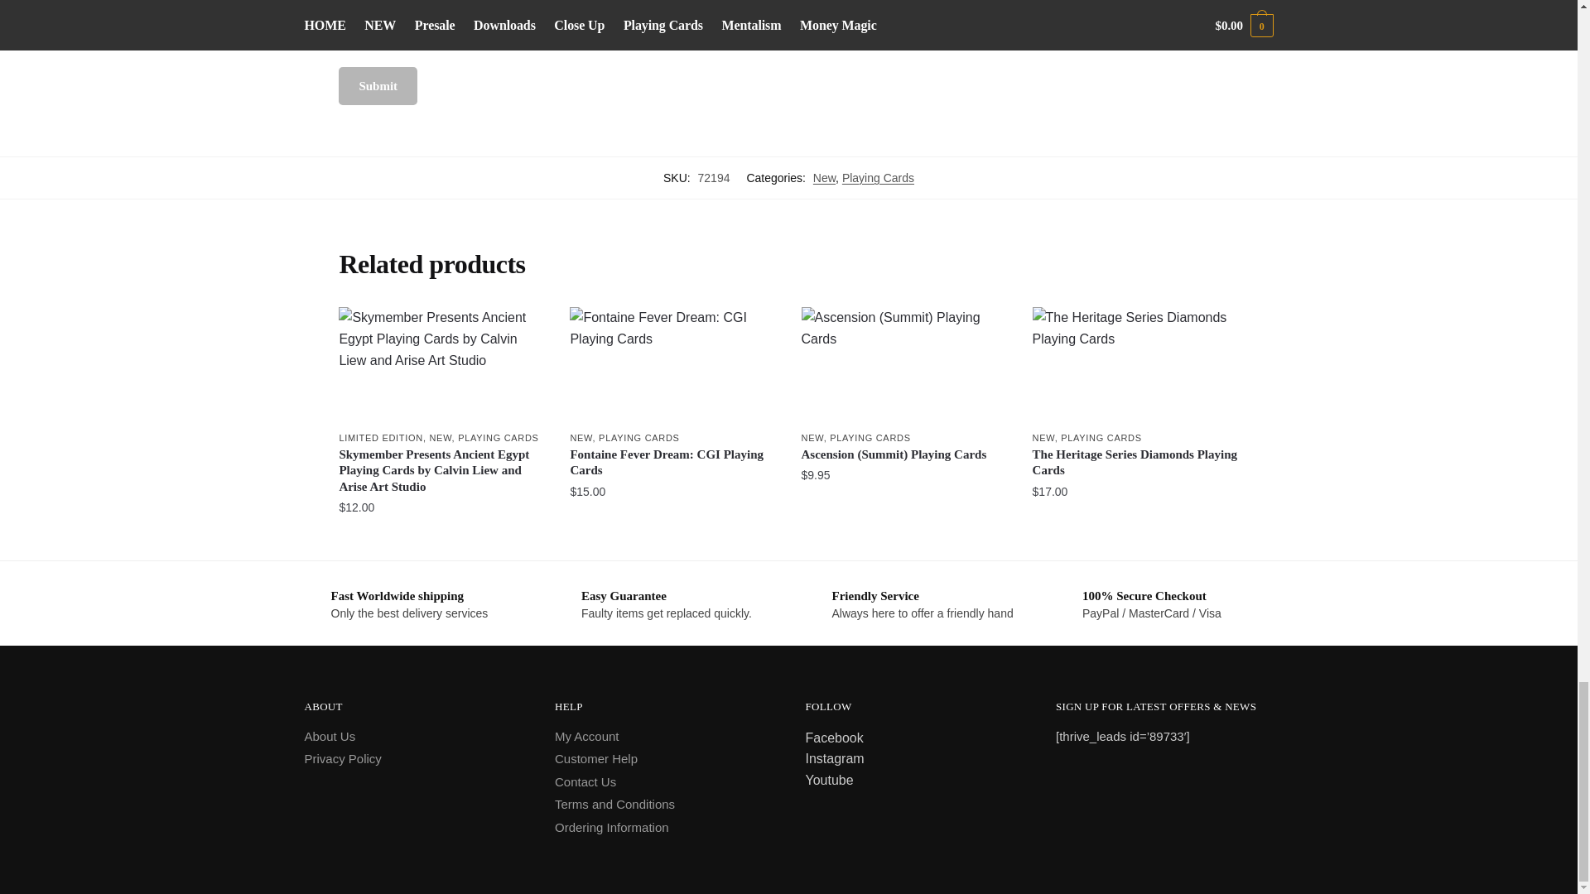  Describe the element at coordinates (1135, 364) in the screenshot. I see `The Heritage Series Diamonds Playing Cards` at that location.